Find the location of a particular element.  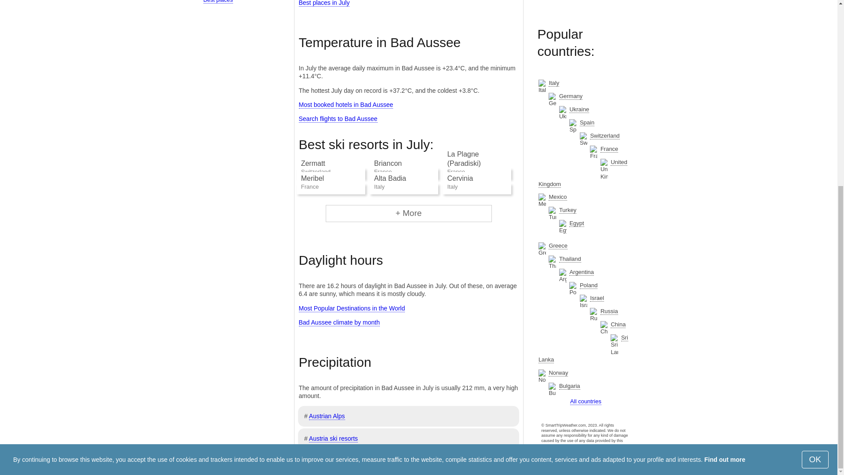

France is located at coordinates (609, 149).